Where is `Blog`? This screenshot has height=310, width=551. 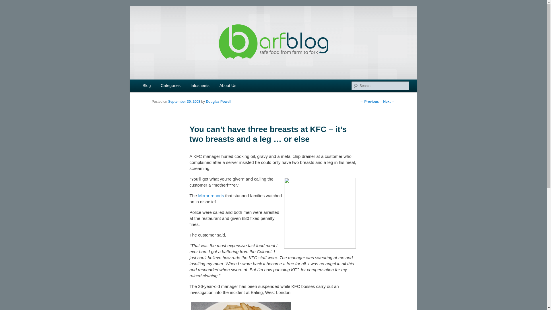 Blog is located at coordinates (147, 86).